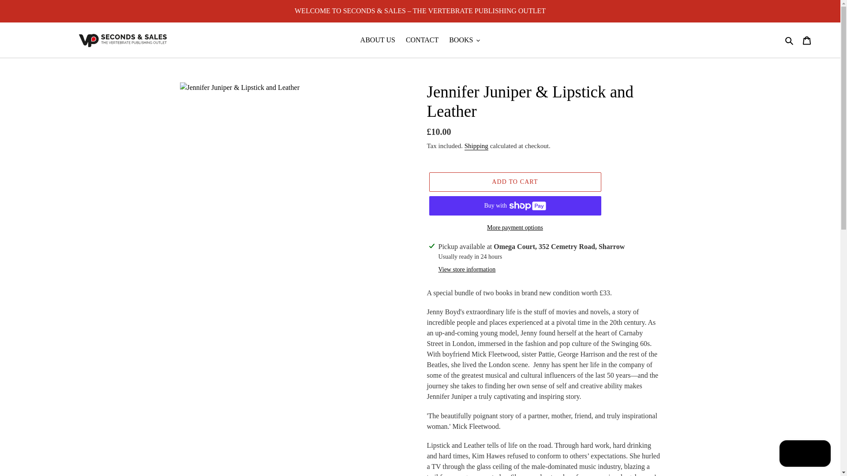 This screenshot has height=476, width=847. Describe the element at coordinates (805, 454) in the screenshot. I see `Shopify online store chat` at that location.